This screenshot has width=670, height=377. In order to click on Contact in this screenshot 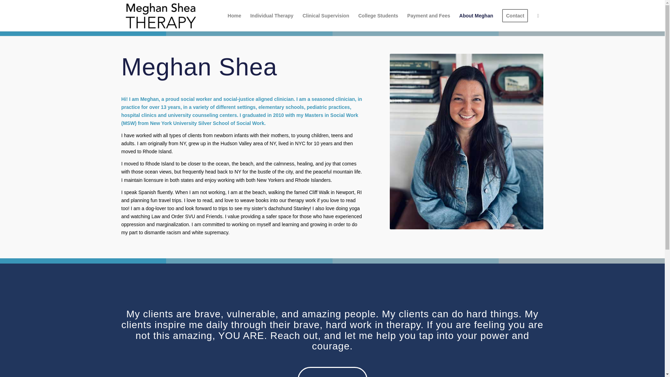, I will do `click(515, 15)`.